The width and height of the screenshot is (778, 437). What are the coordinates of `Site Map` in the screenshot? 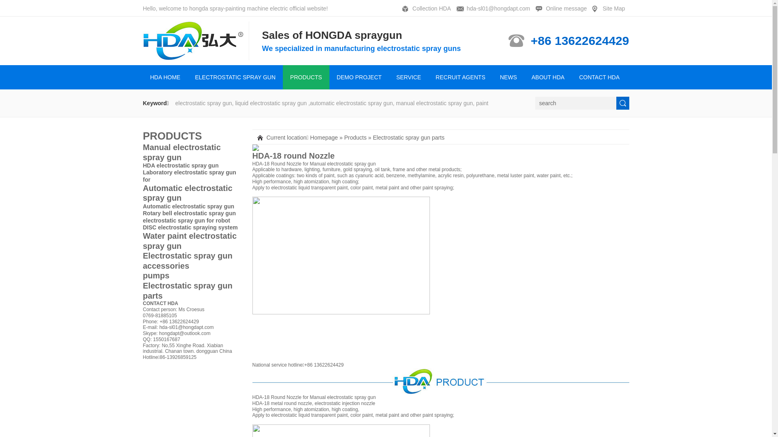 It's located at (611, 9).